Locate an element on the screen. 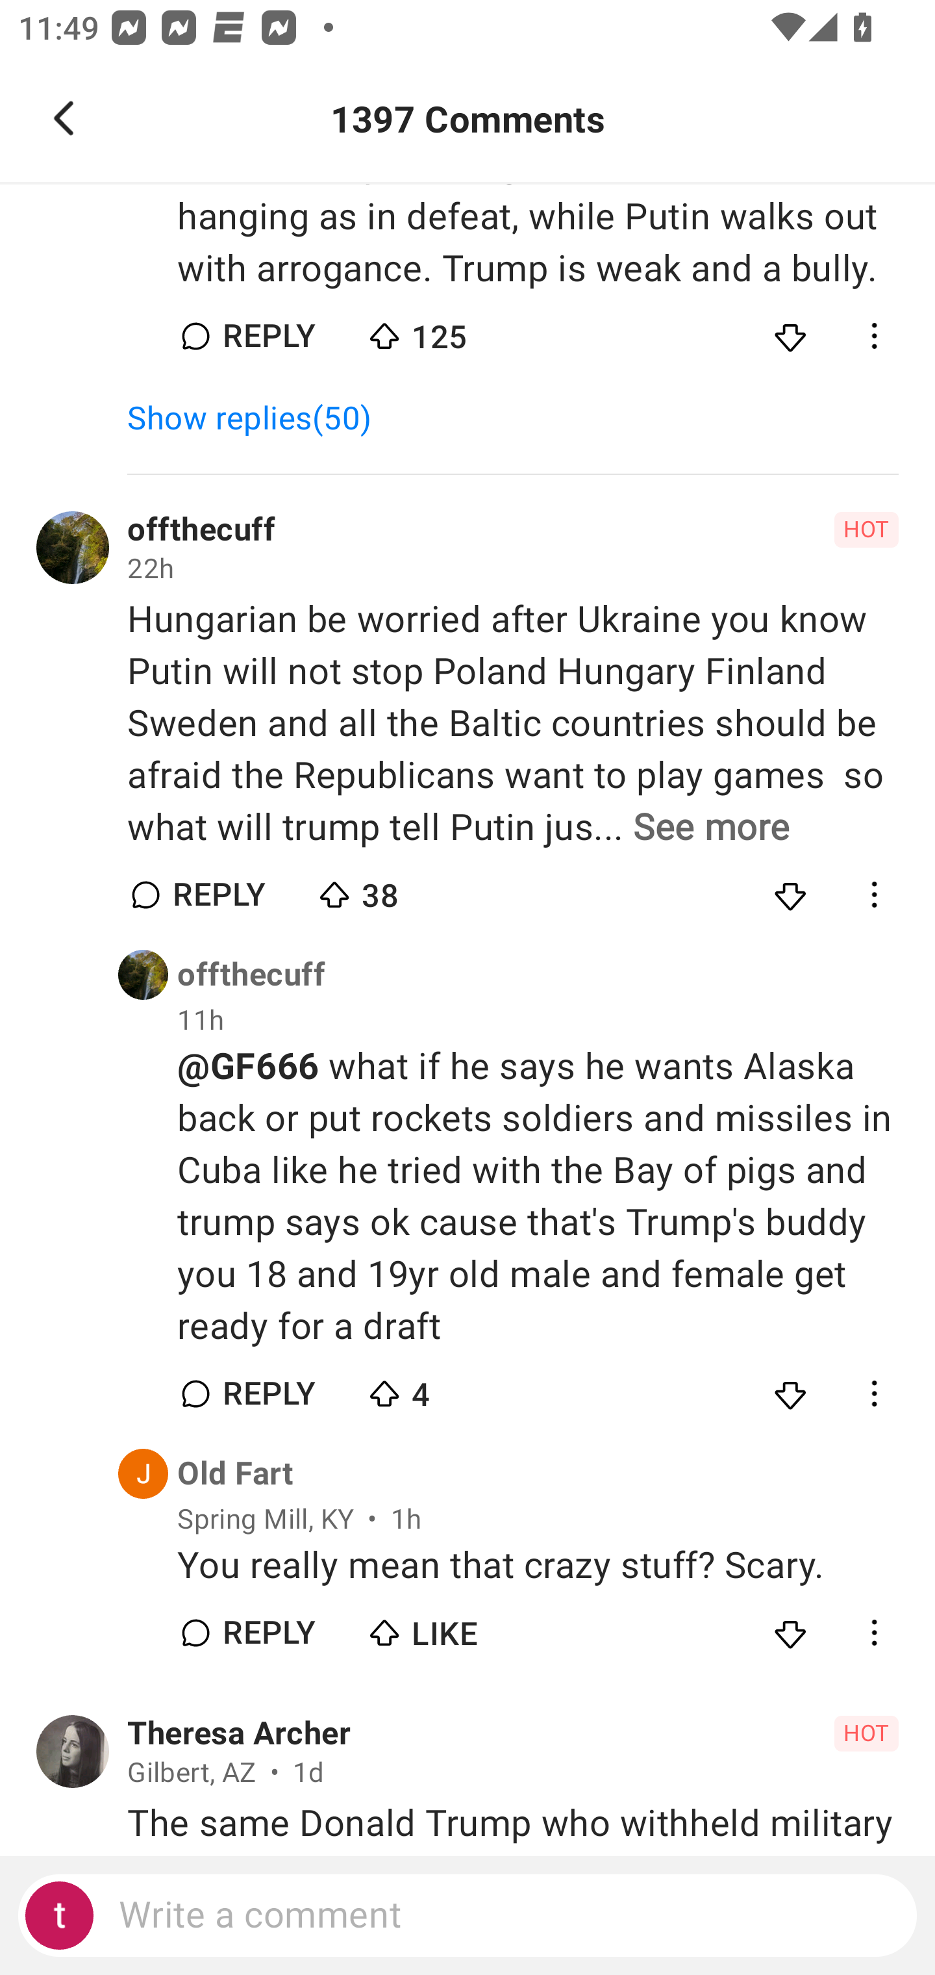  offthecuff is located at coordinates (251, 975).